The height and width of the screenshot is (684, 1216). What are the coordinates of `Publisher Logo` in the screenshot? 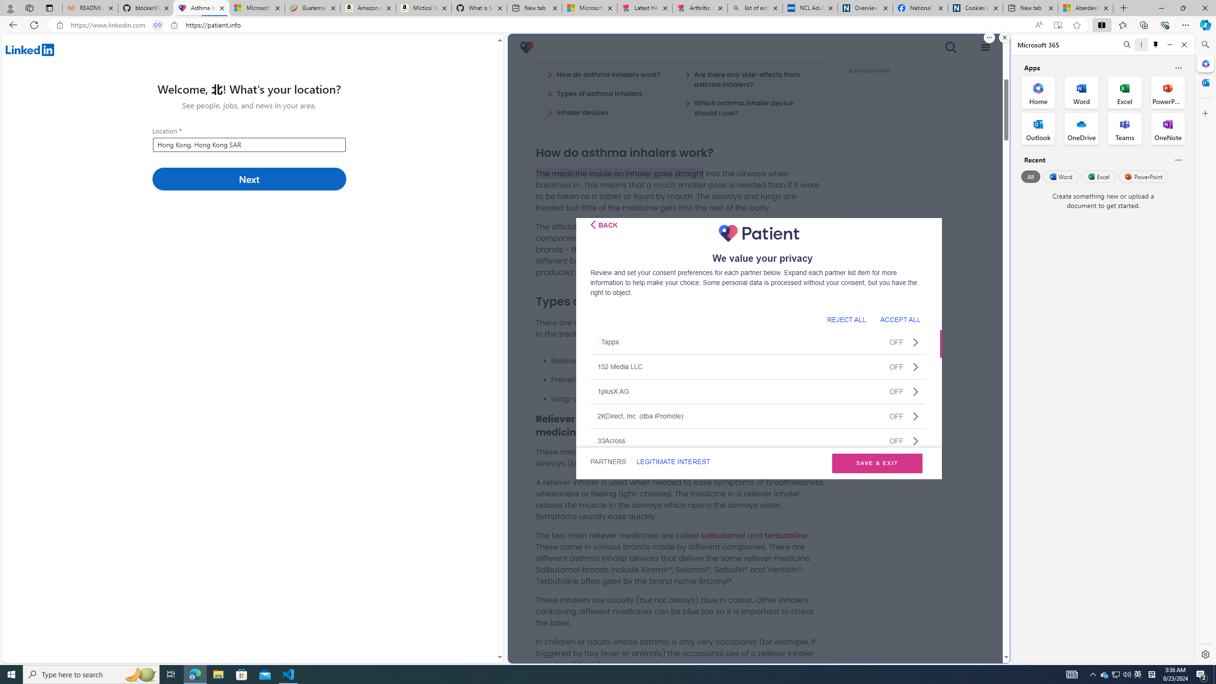 It's located at (758, 233).